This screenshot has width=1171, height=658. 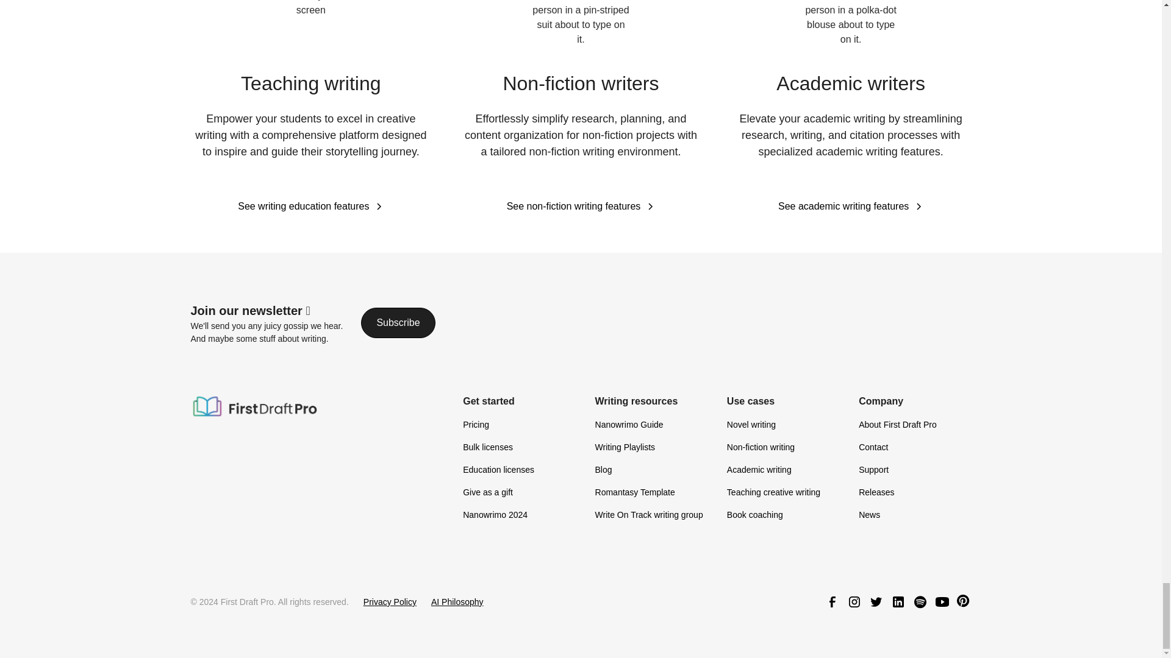 What do you see at coordinates (581, 207) in the screenshot?
I see `See non-fiction writing features` at bounding box center [581, 207].